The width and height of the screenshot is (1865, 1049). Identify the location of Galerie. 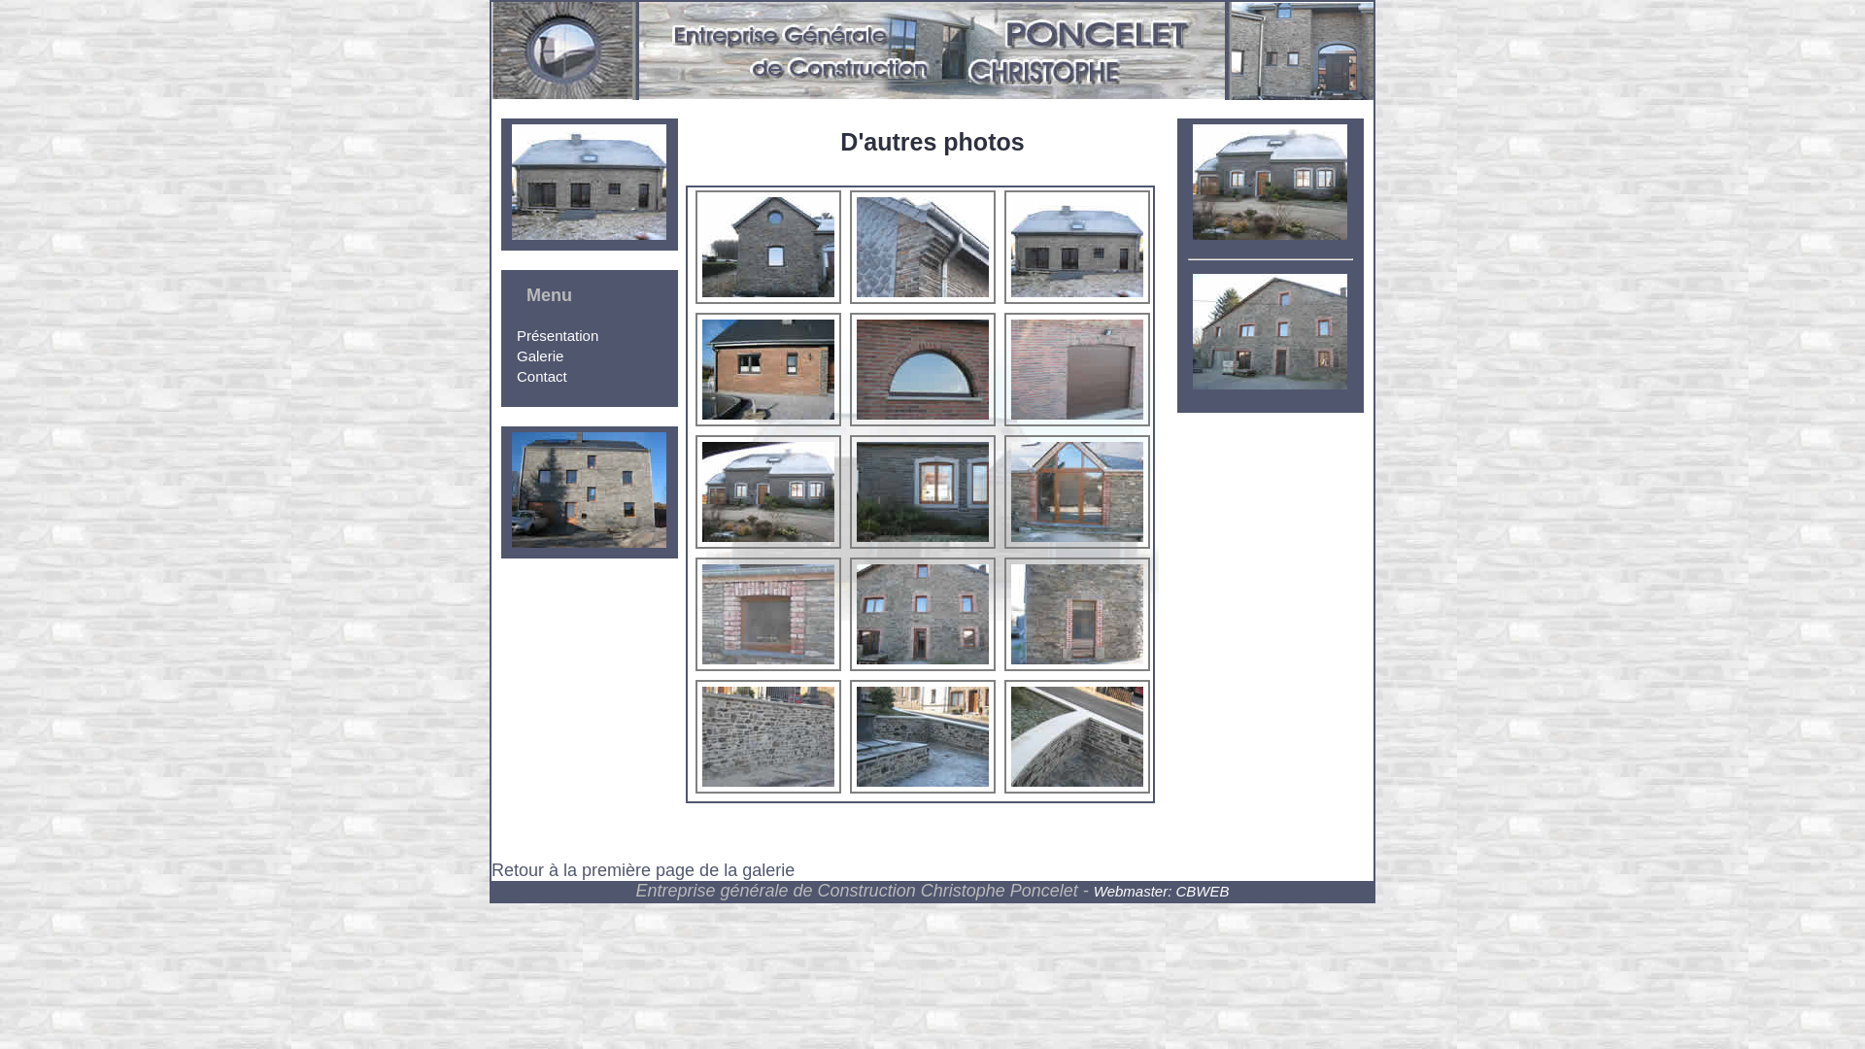
(540, 355).